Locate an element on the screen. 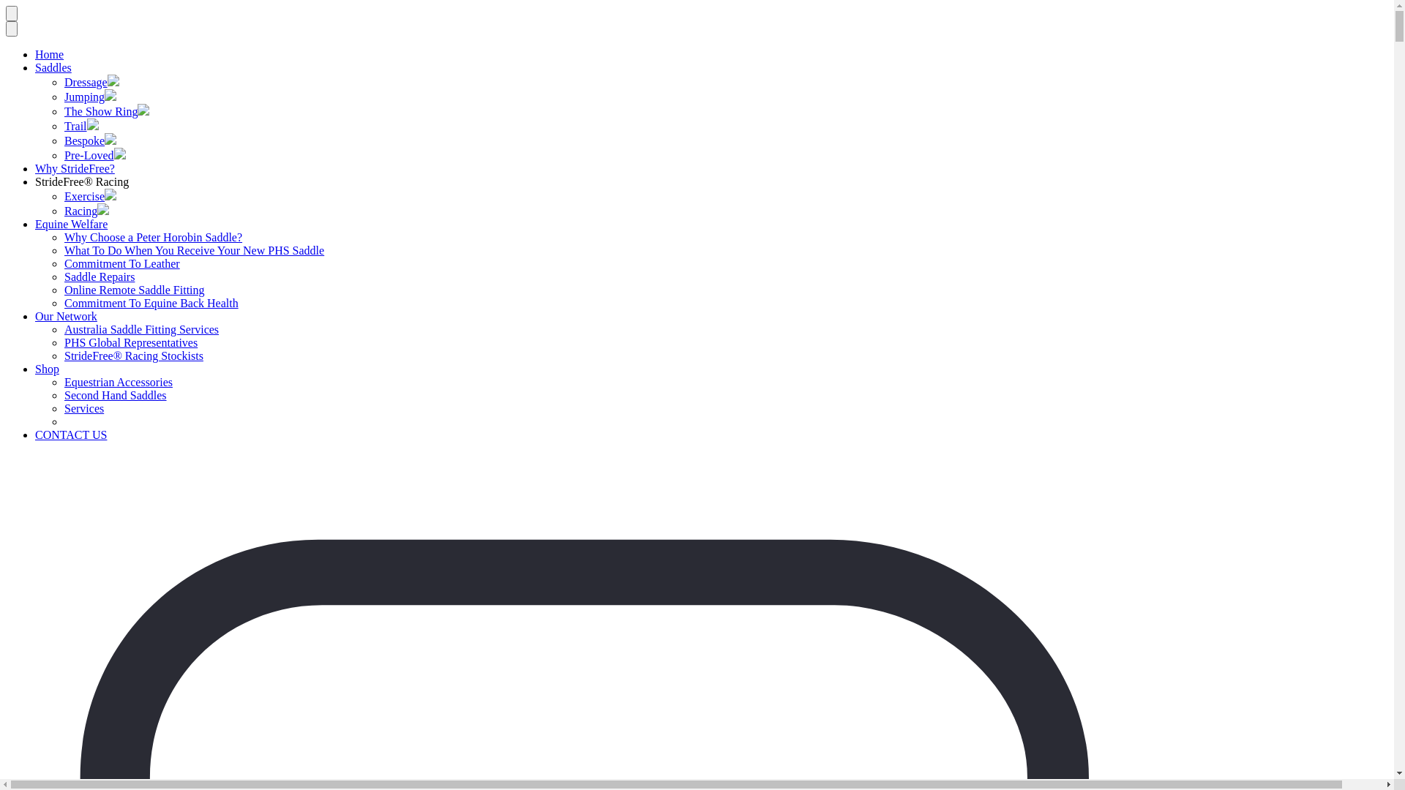  Second Hand Saddles is located at coordinates (116, 395).